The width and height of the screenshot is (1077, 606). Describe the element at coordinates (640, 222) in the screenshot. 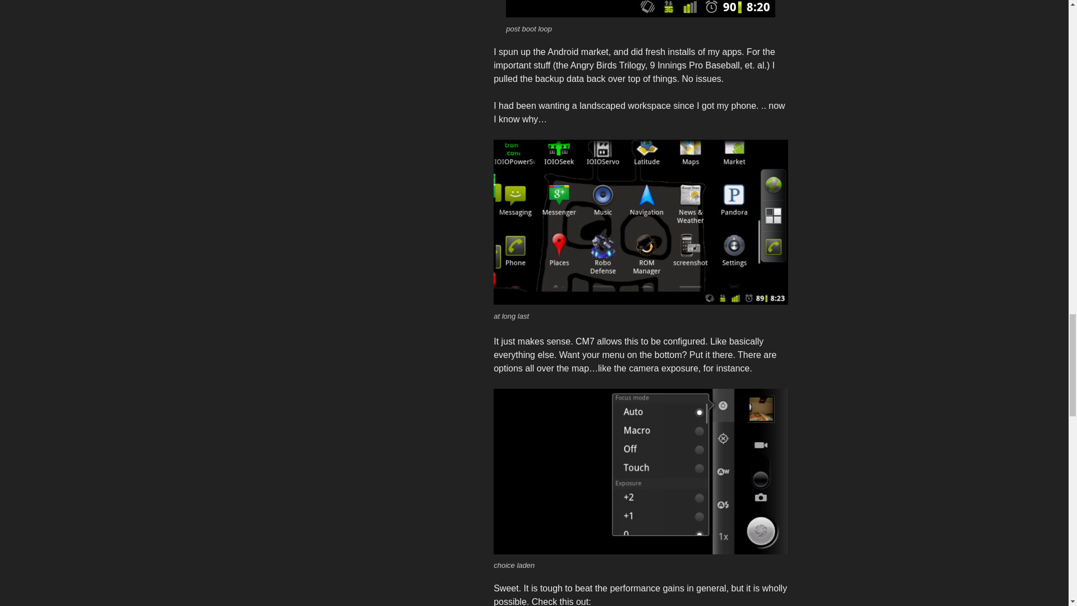

I see `cyanogenmod7-landscape` at that location.